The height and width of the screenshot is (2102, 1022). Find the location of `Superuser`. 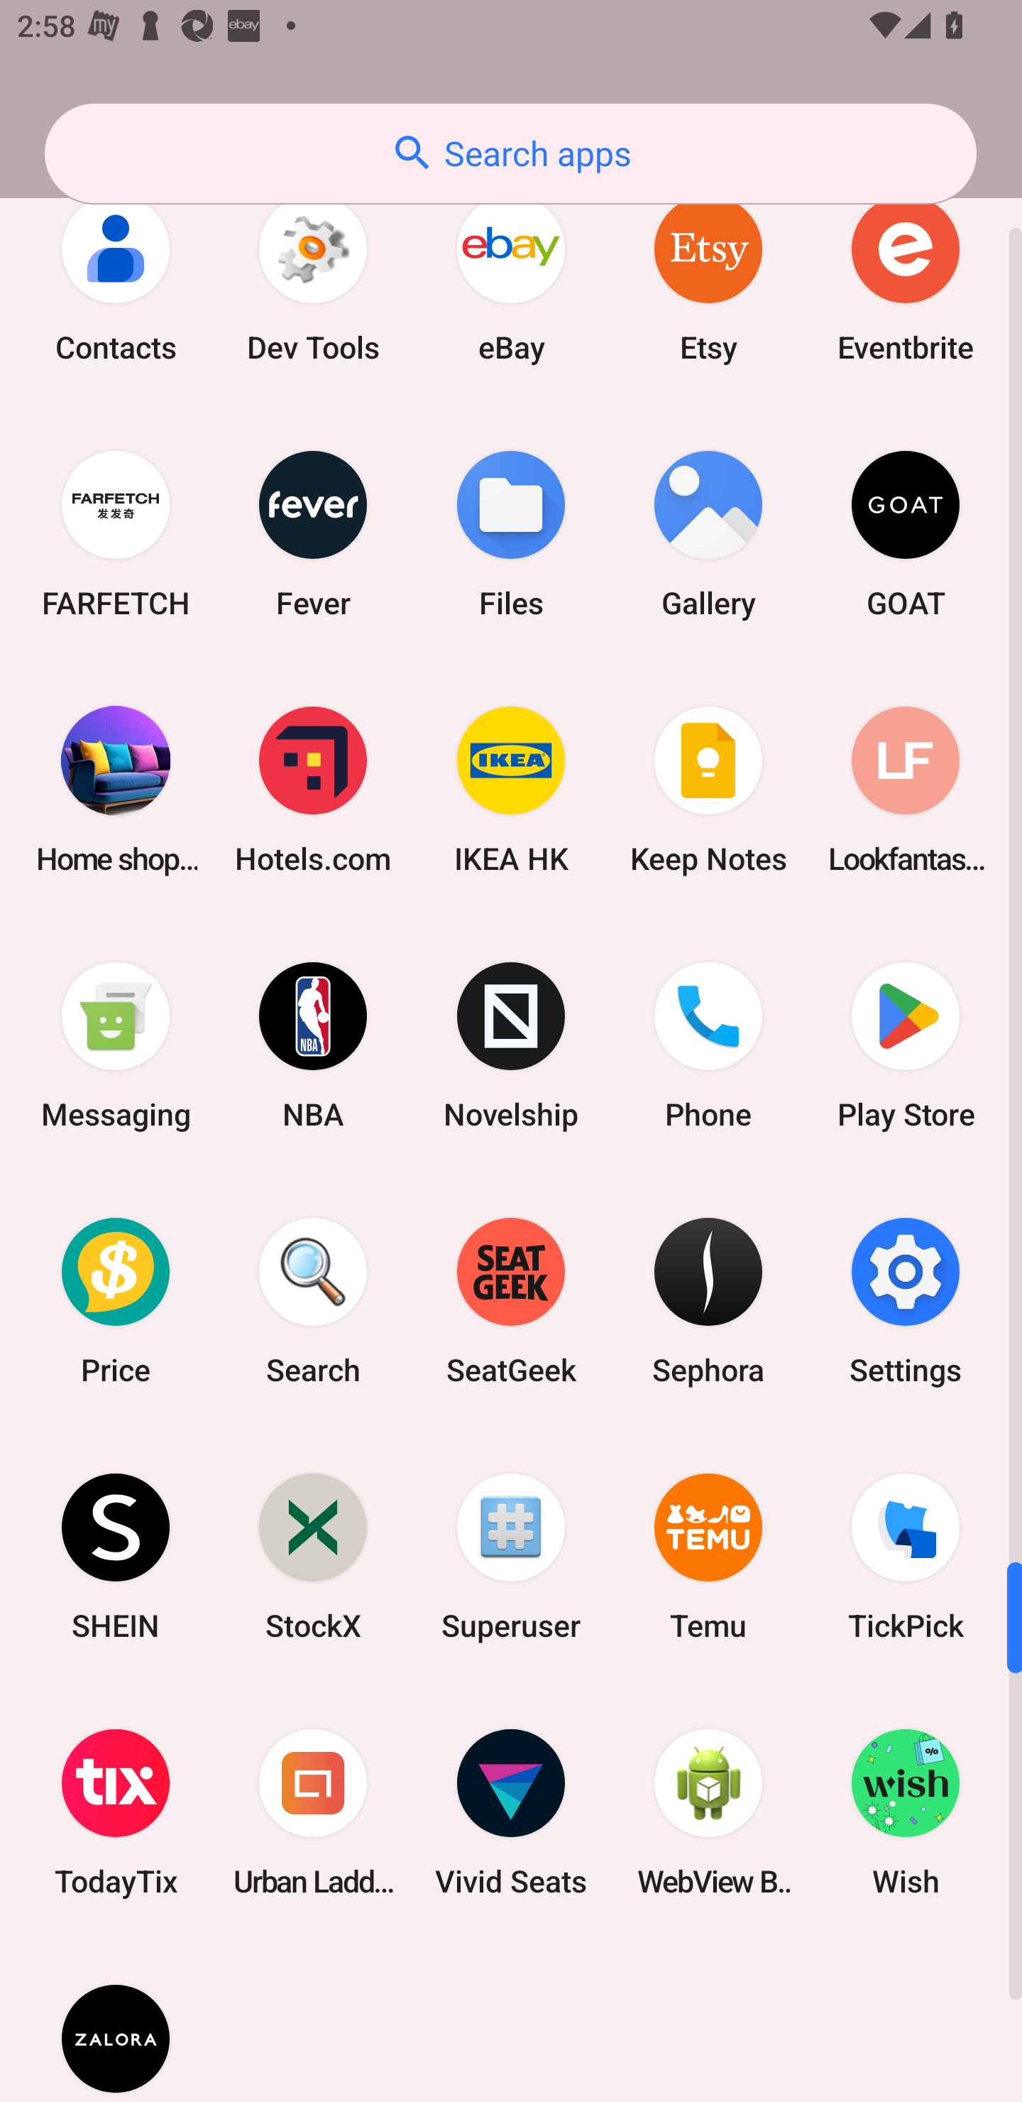

Superuser is located at coordinates (511, 1556).